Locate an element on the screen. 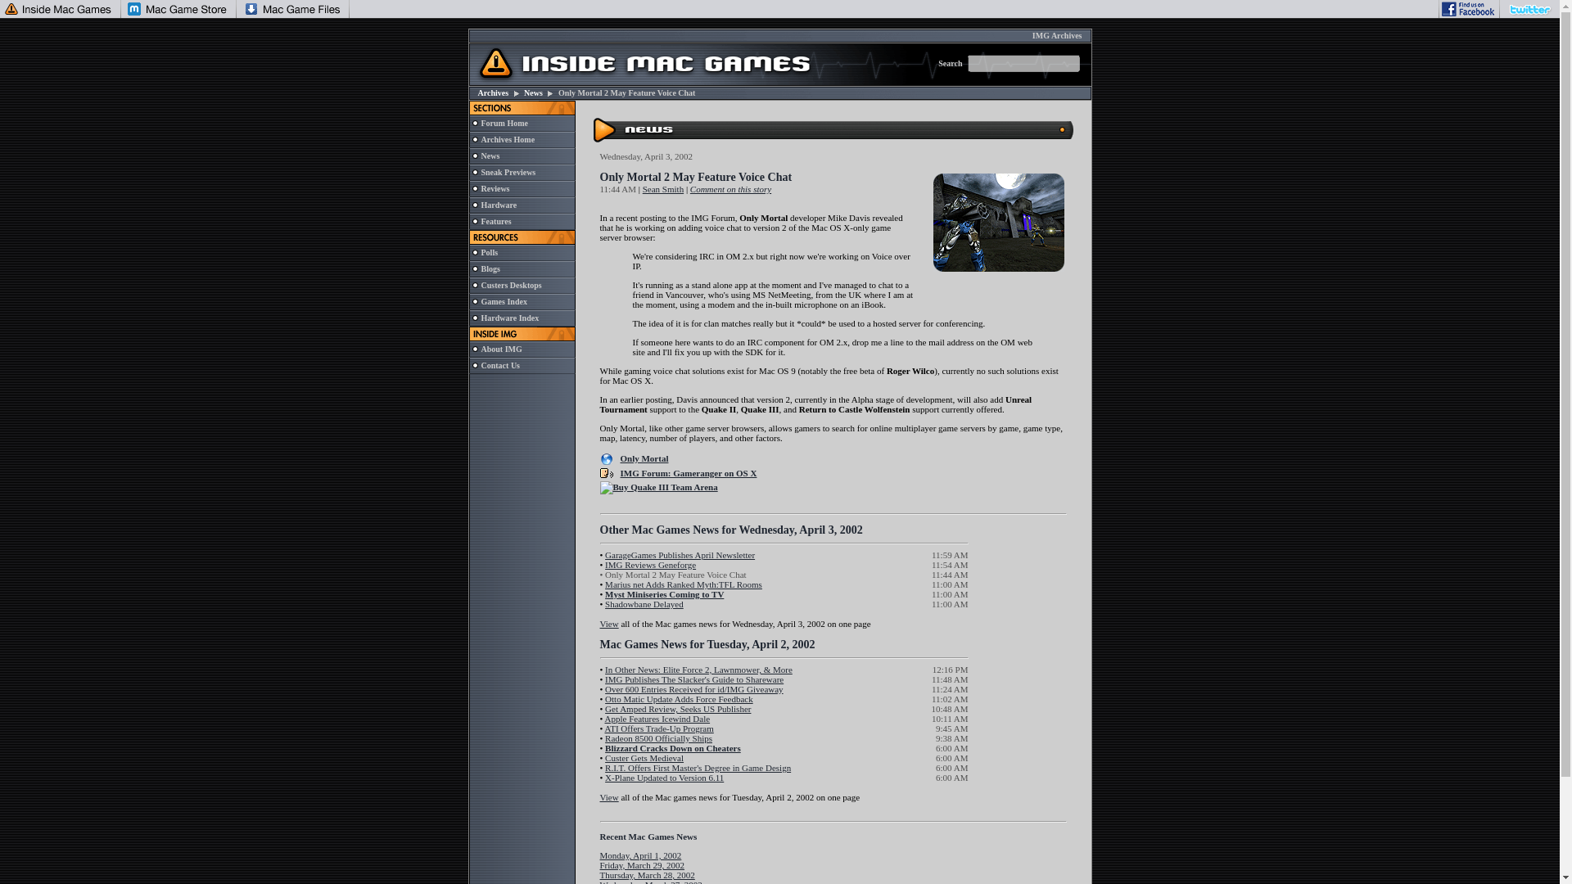 The width and height of the screenshot is (1572, 884). View is located at coordinates (608, 624).